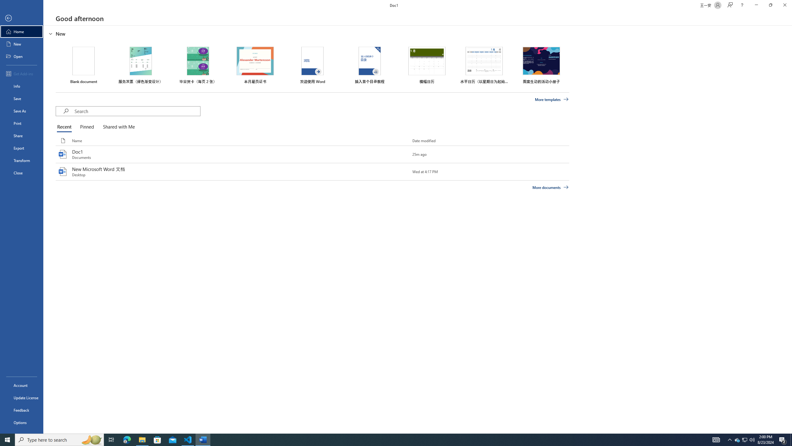 The width and height of the screenshot is (792, 446). I want to click on Doc1, so click(312, 154).